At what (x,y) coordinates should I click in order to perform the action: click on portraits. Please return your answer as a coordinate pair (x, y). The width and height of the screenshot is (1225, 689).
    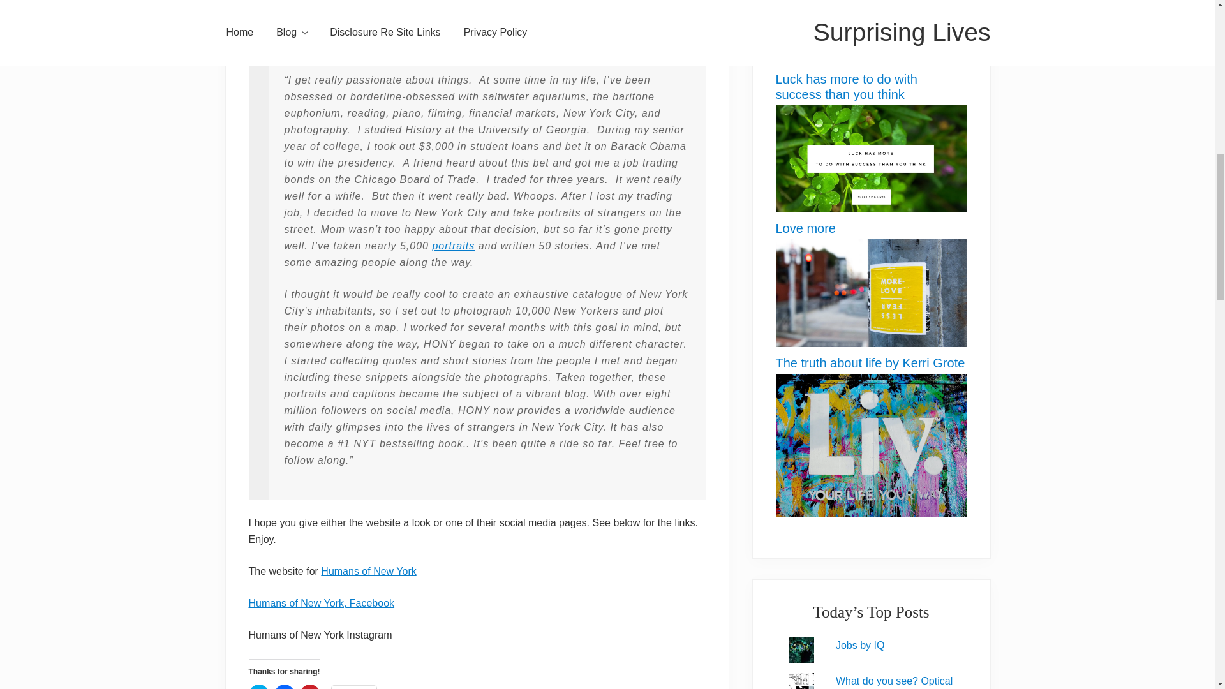
    Looking at the image, I should click on (453, 246).